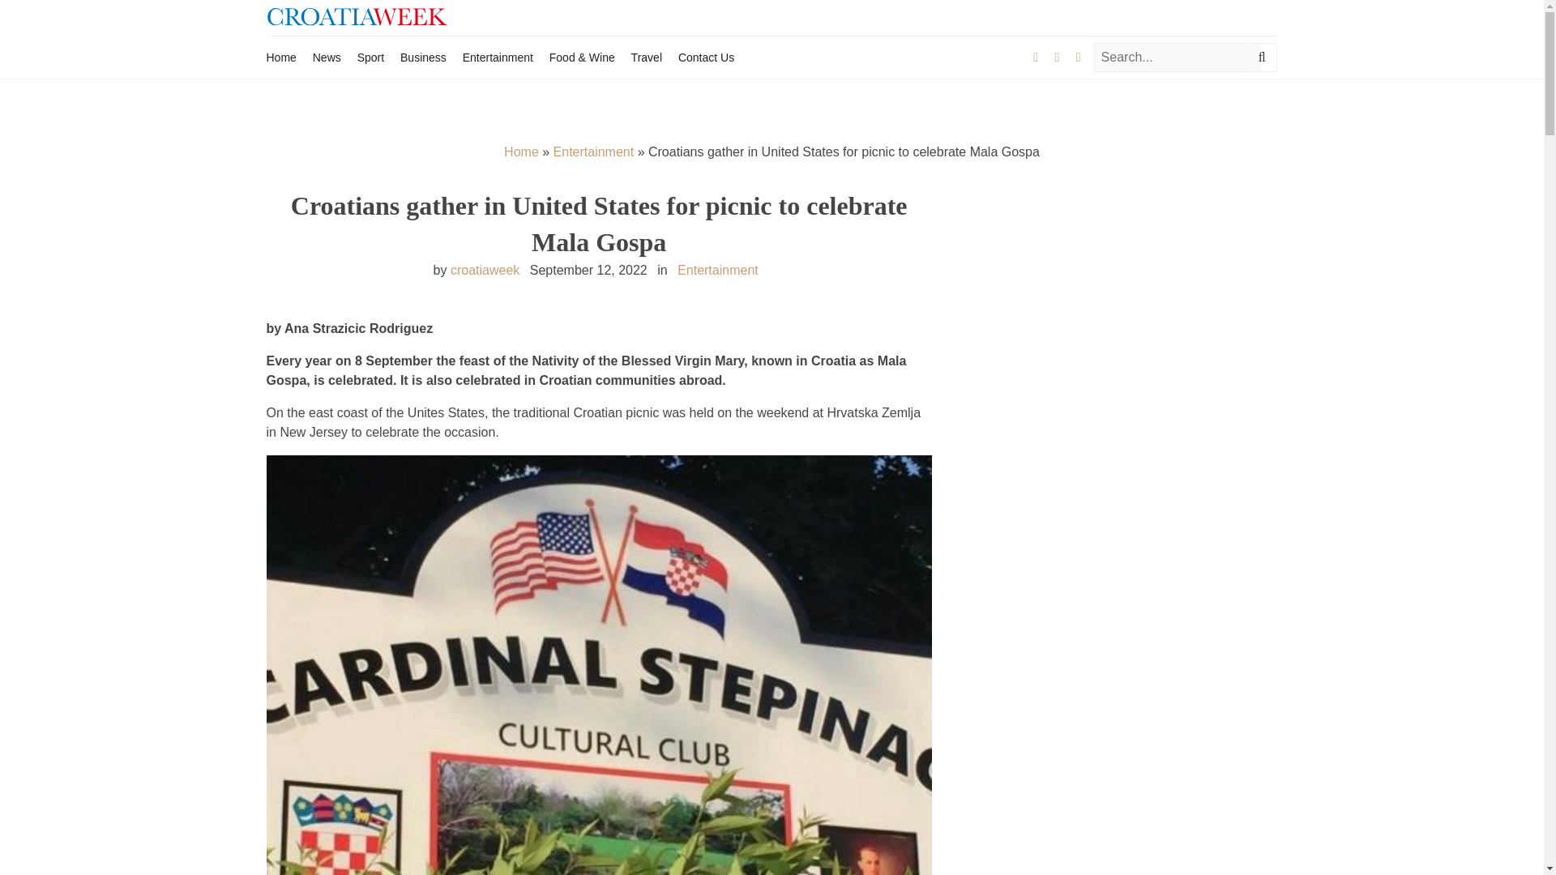 This screenshot has width=1556, height=875. Describe the element at coordinates (485, 271) in the screenshot. I see `croatiaweek` at that location.